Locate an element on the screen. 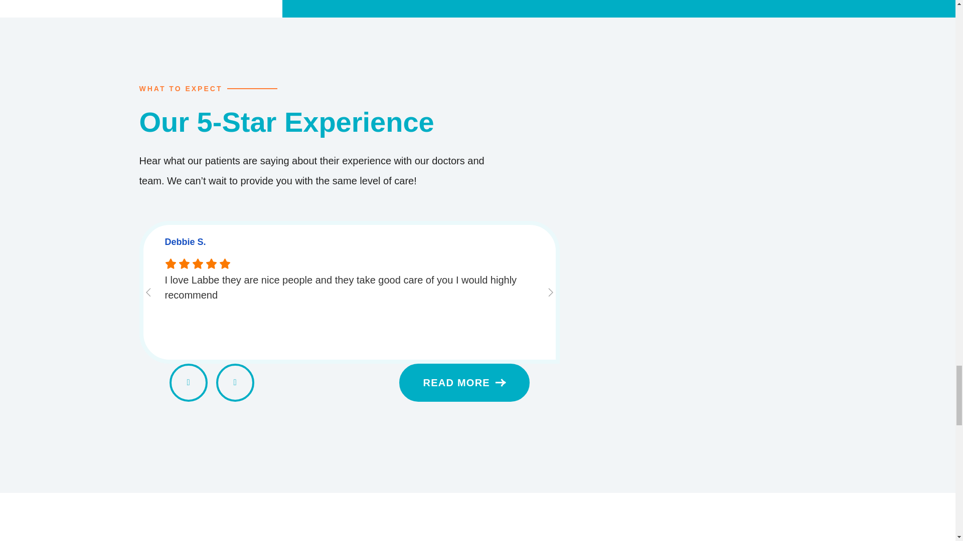 This screenshot has height=541, width=963. Fate F. is located at coordinates (746, 241).